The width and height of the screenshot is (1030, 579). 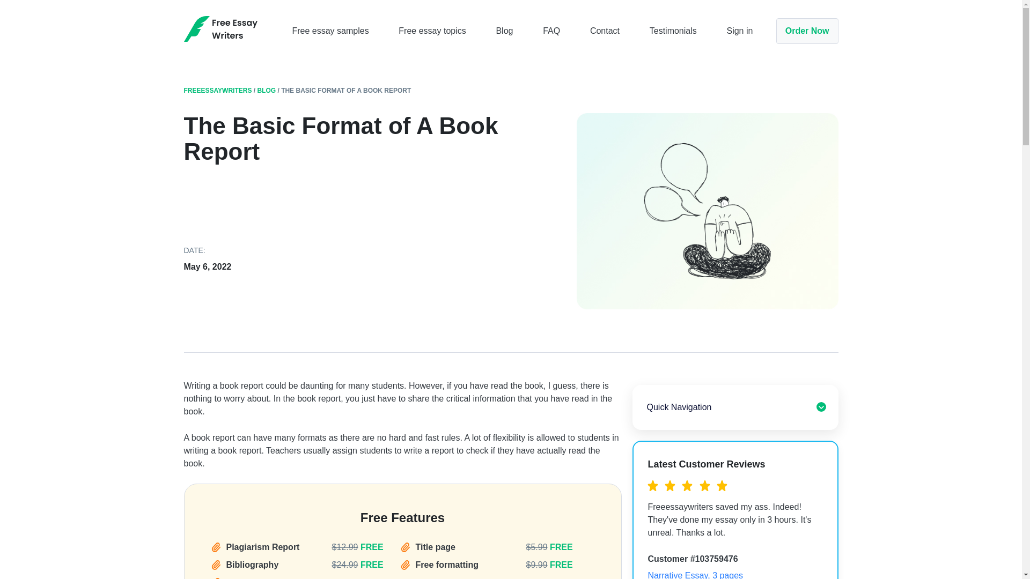 I want to click on FAQ, so click(x=551, y=30).